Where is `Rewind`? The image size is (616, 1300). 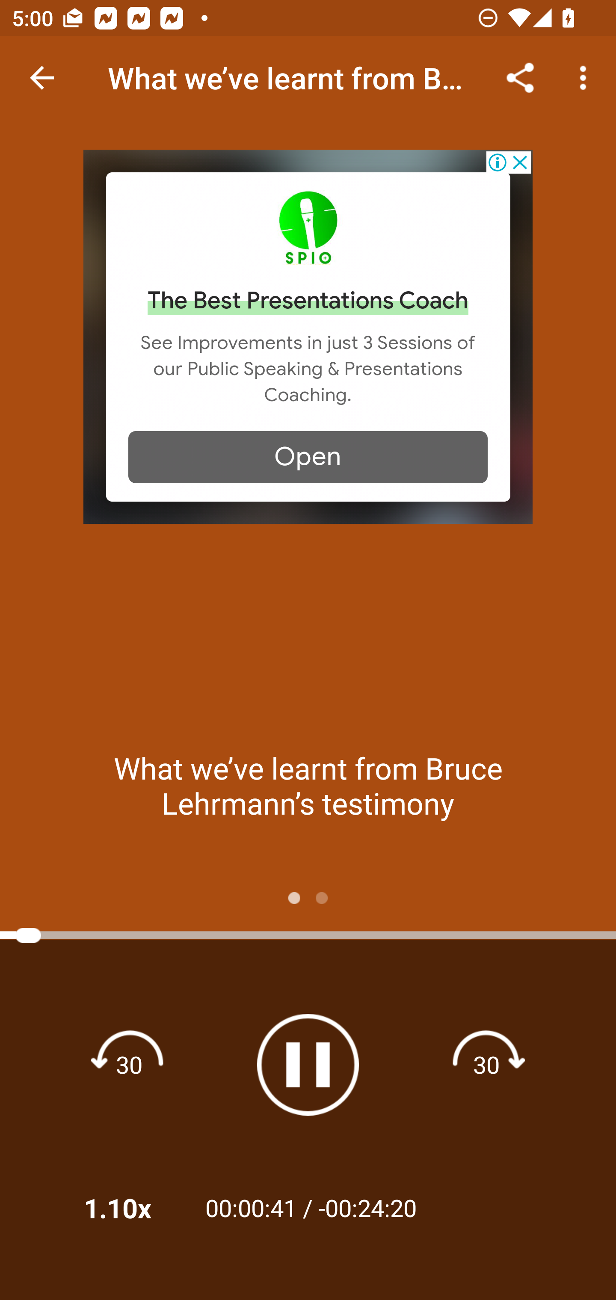
Rewind is located at coordinates (129, 1064).